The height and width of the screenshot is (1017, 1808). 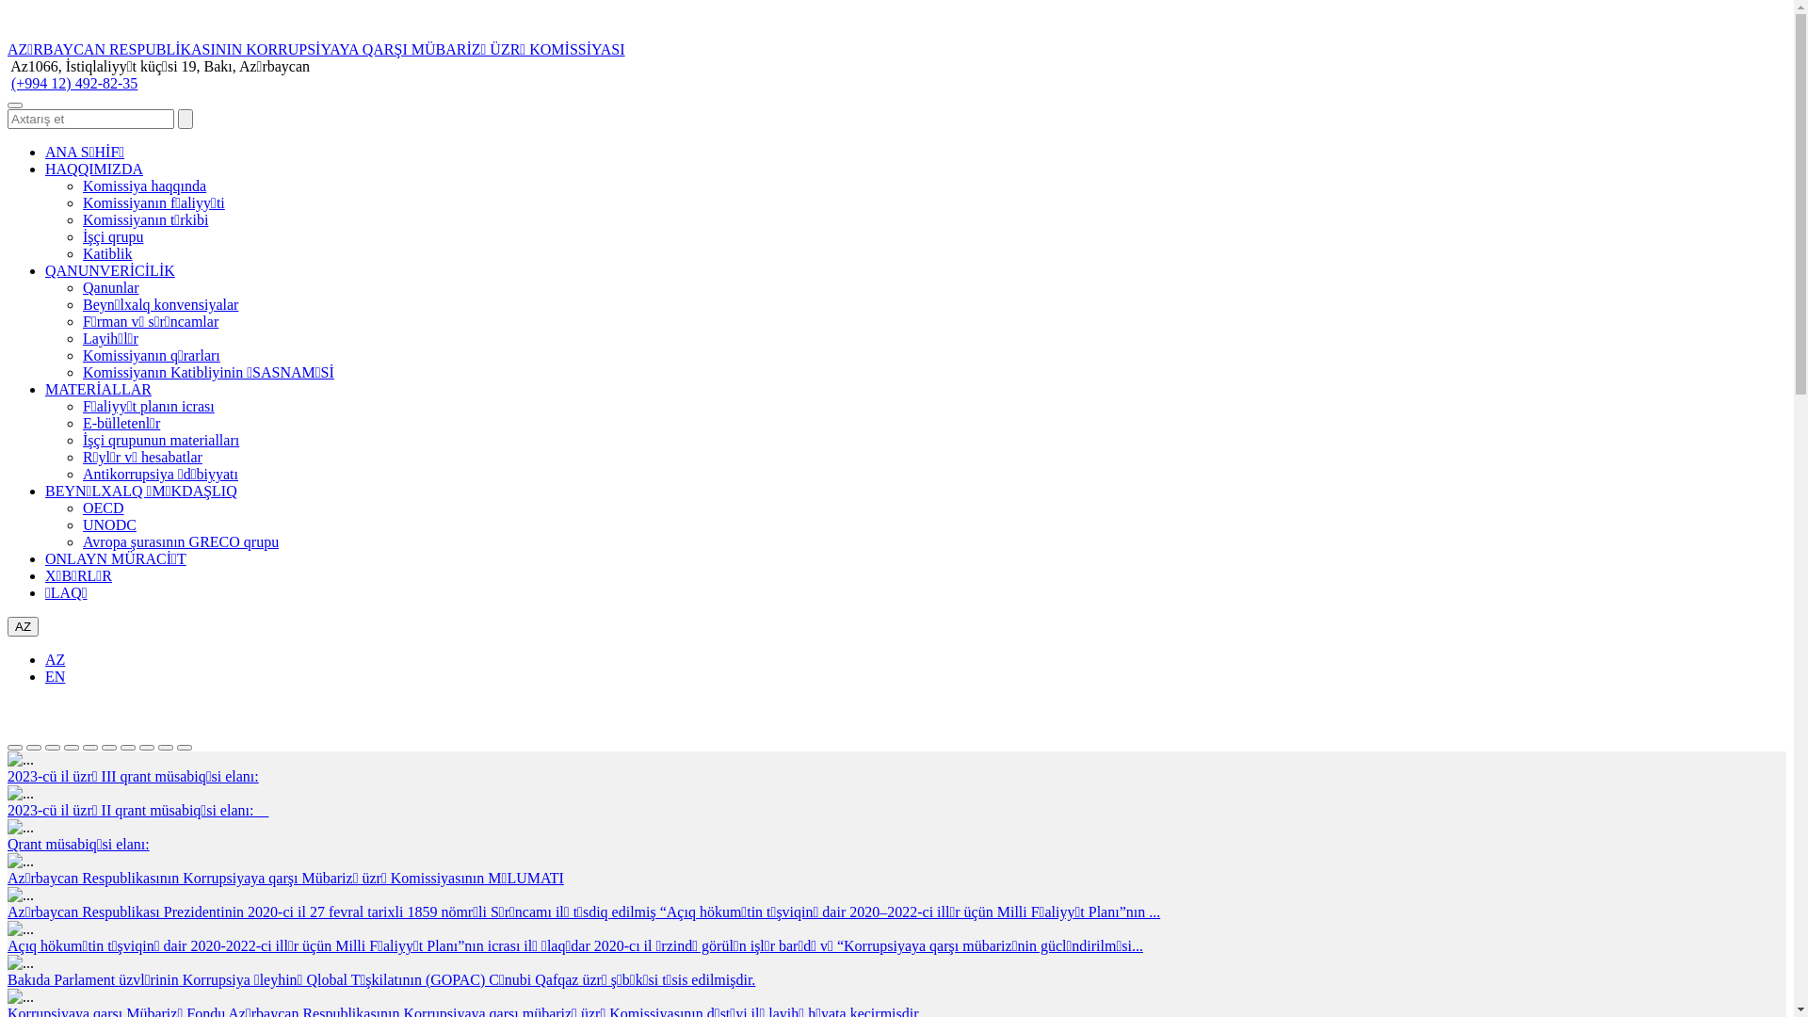 What do you see at coordinates (55, 676) in the screenshot?
I see `EN` at bounding box center [55, 676].